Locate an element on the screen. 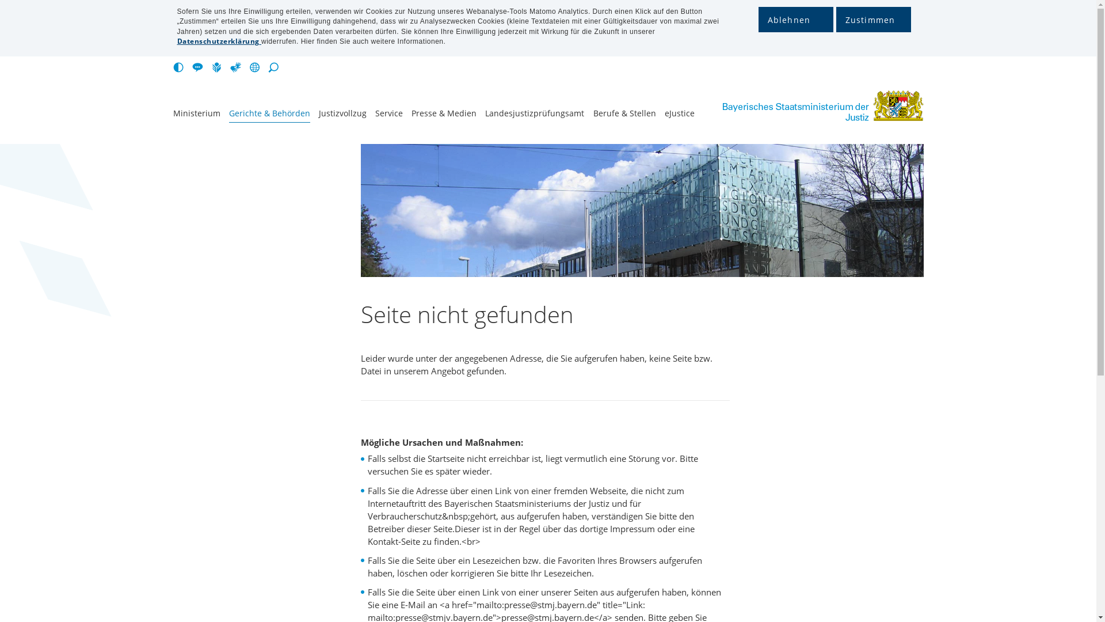 The height and width of the screenshot is (622, 1105). Leichte Sprache is located at coordinates (219, 67).